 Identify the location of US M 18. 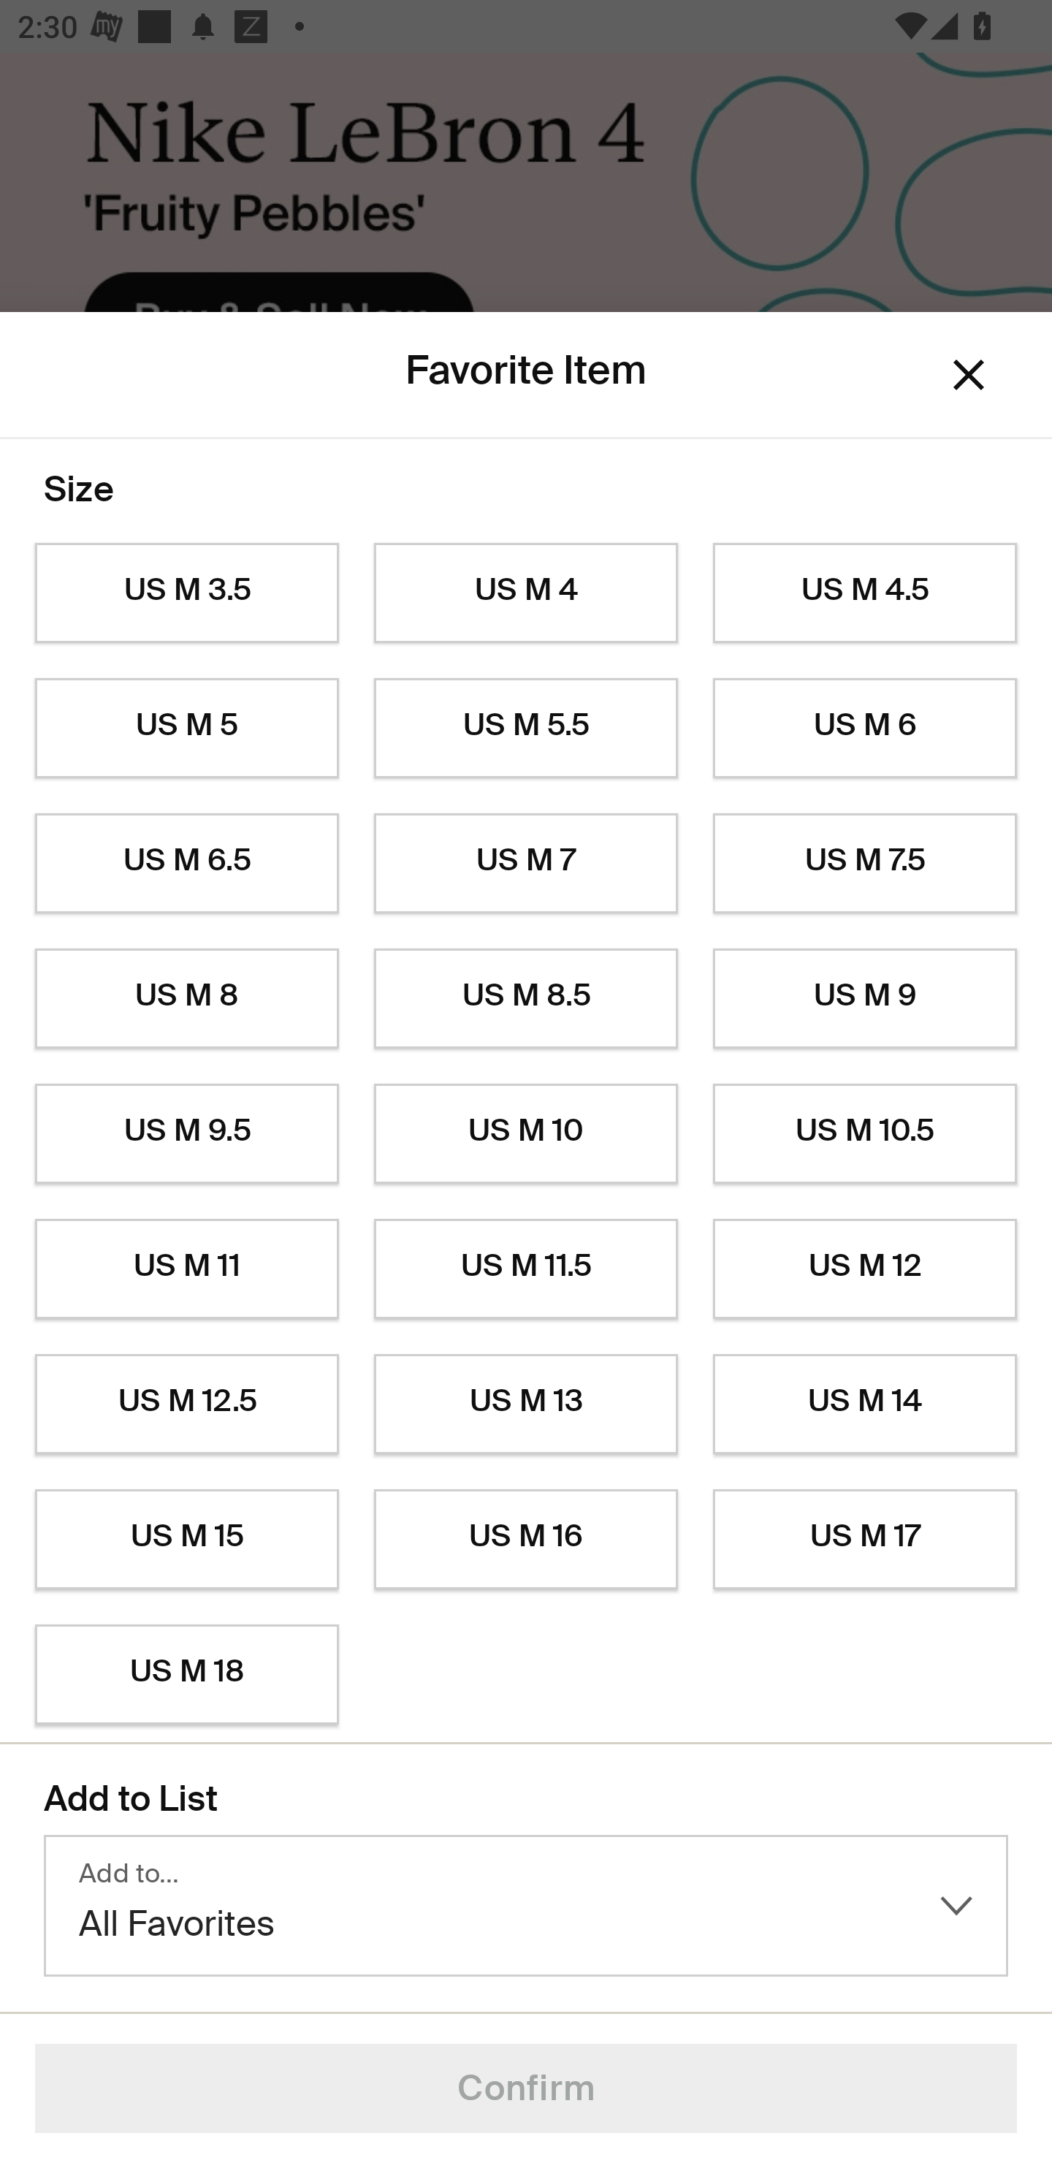
(186, 1675).